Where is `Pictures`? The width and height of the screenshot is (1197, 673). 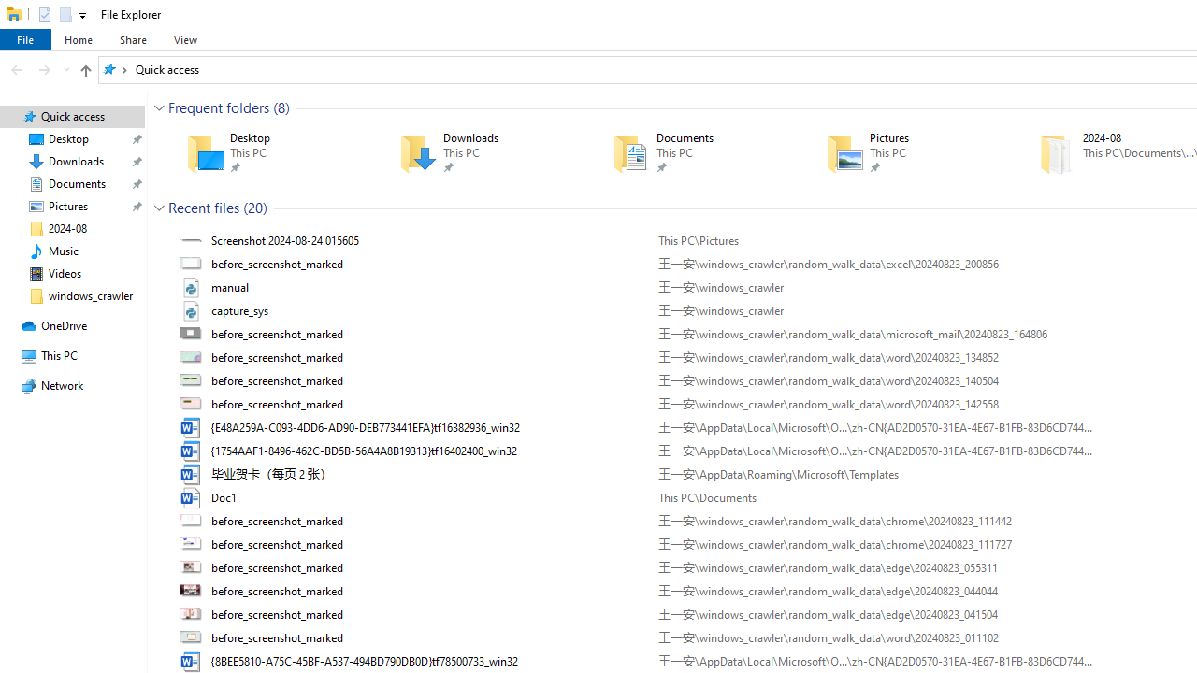
Pictures is located at coordinates (906, 153).